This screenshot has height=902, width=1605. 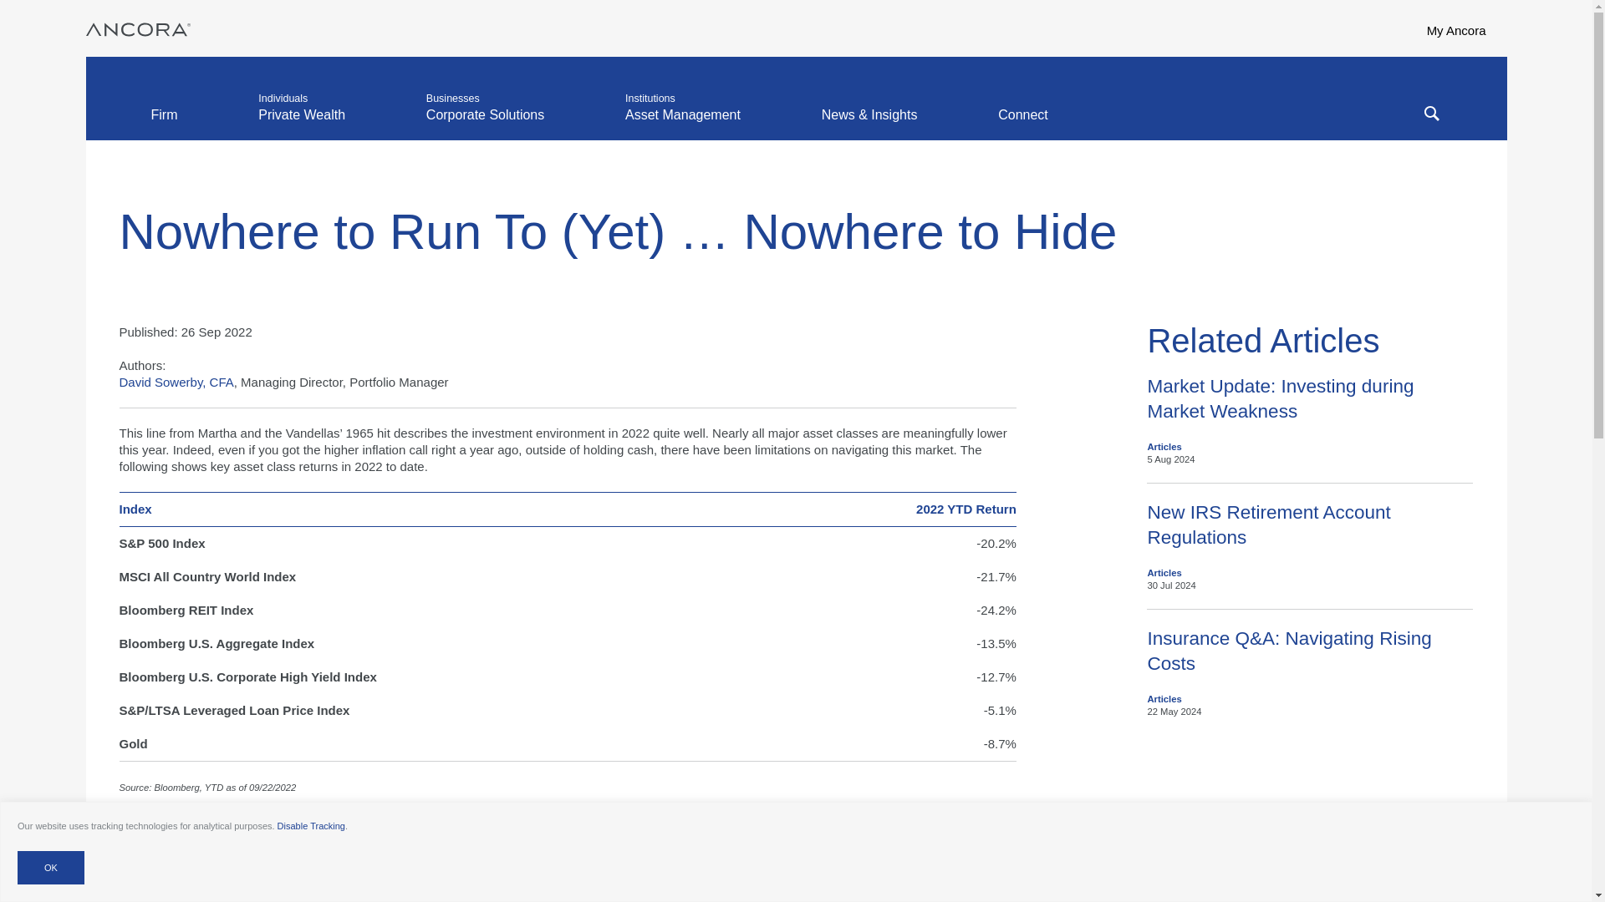 What do you see at coordinates (682, 124) in the screenshot?
I see `Institutions` at bounding box center [682, 124].